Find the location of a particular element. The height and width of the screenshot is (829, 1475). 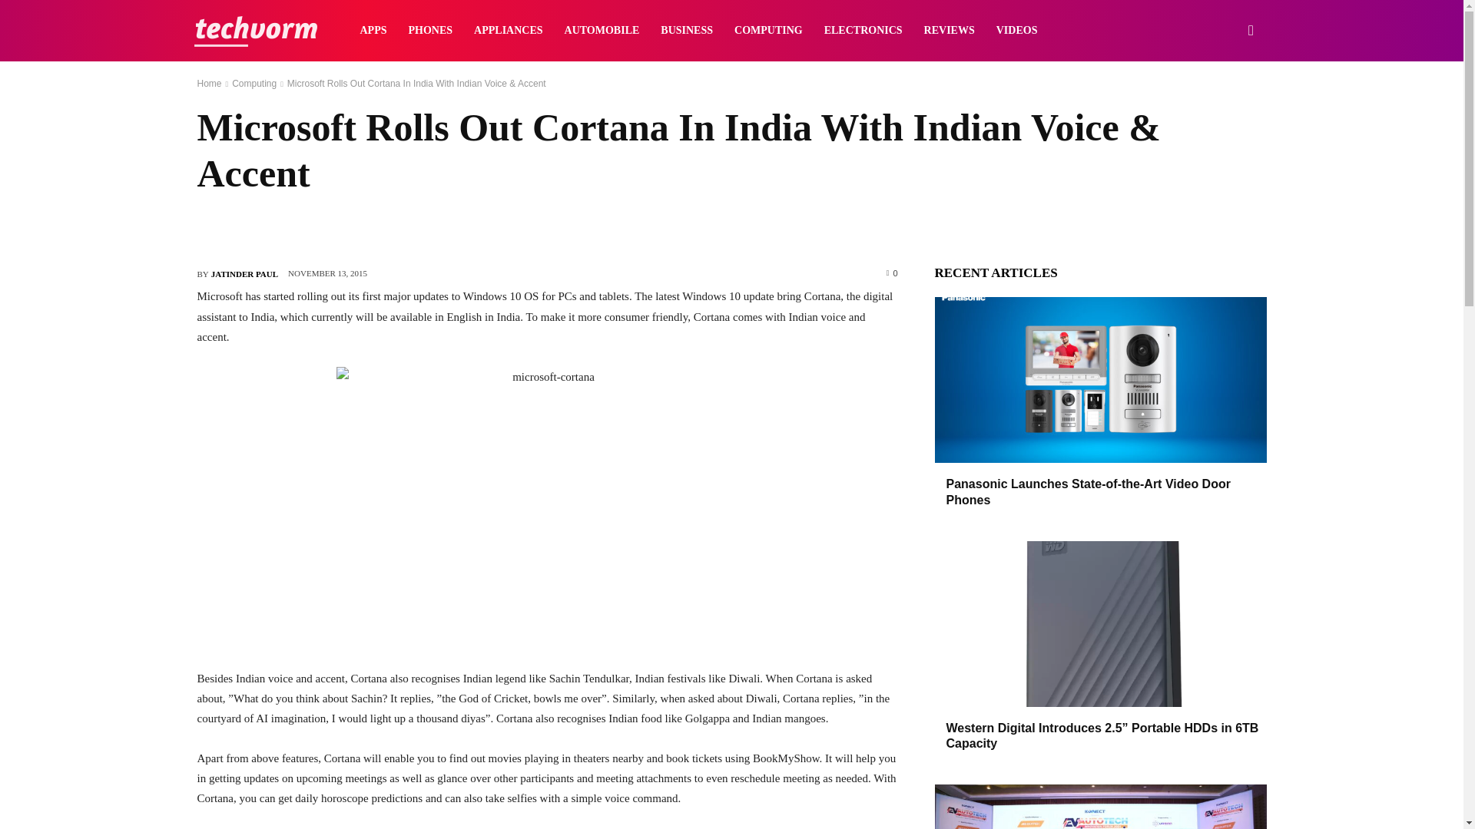

View all posts in Computing is located at coordinates (254, 83).